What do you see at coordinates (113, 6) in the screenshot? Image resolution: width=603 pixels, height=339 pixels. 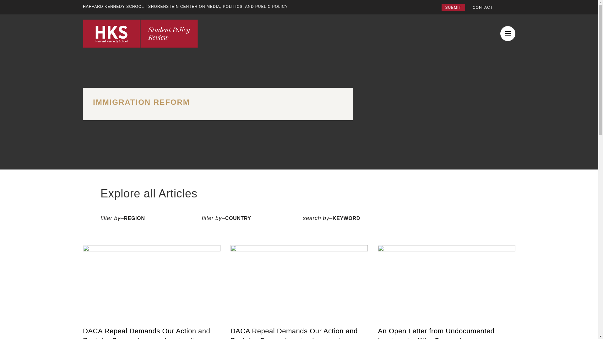 I see `HARVARD KENNEDY SCHOOL` at bounding box center [113, 6].